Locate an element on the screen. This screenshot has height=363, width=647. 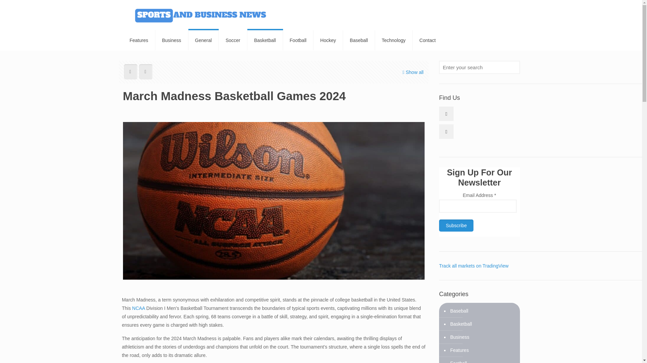
Track all markets on TradingView is located at coordinates (474, 266).